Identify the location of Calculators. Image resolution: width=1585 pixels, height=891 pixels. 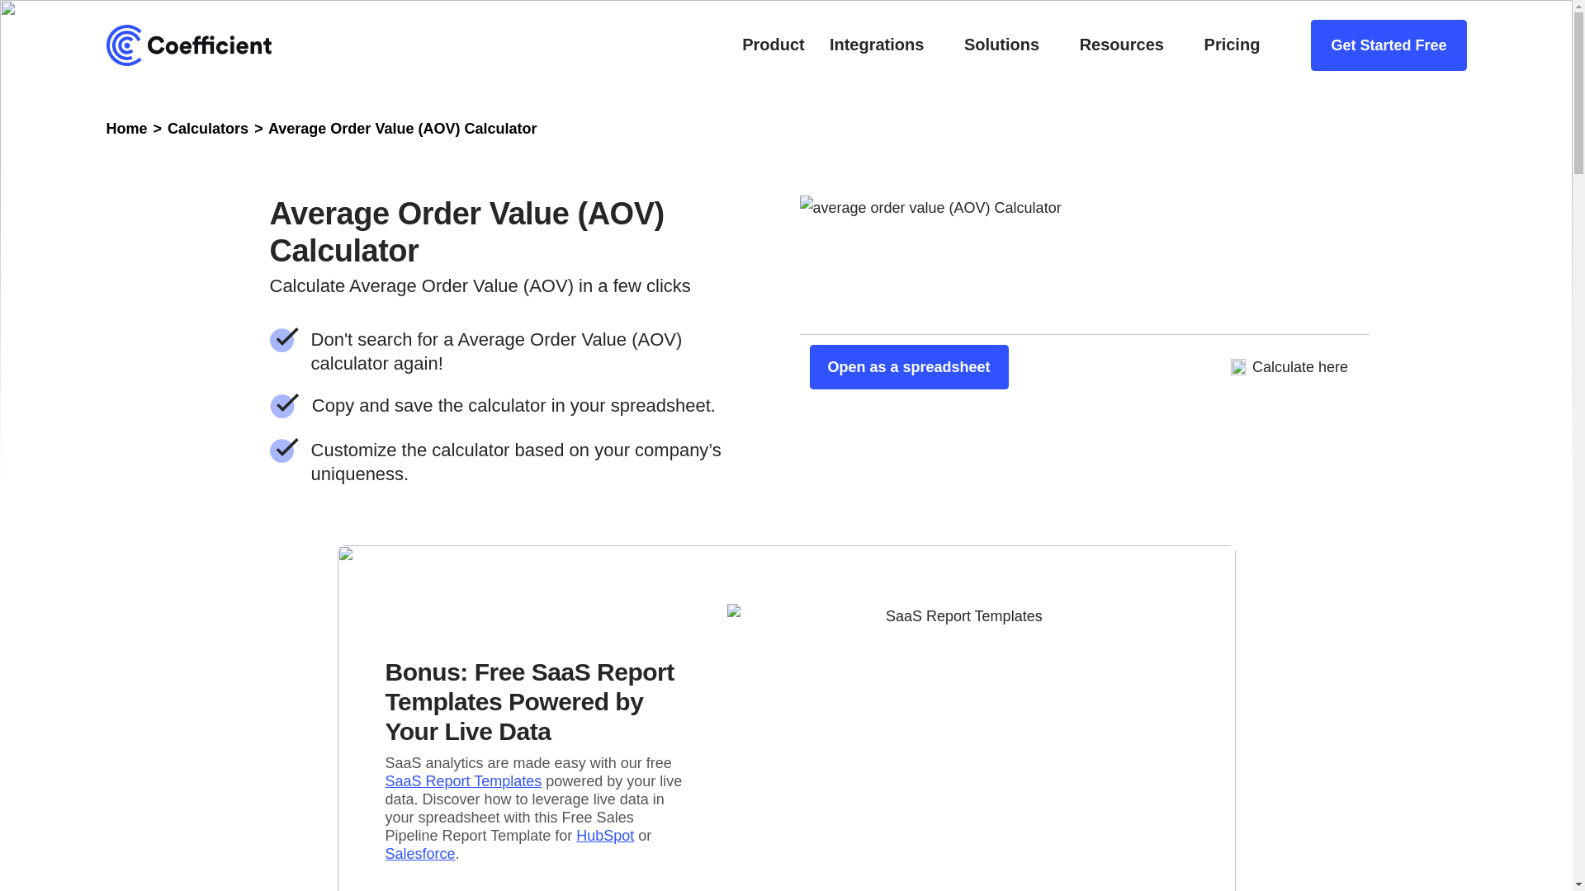
(208, 129).